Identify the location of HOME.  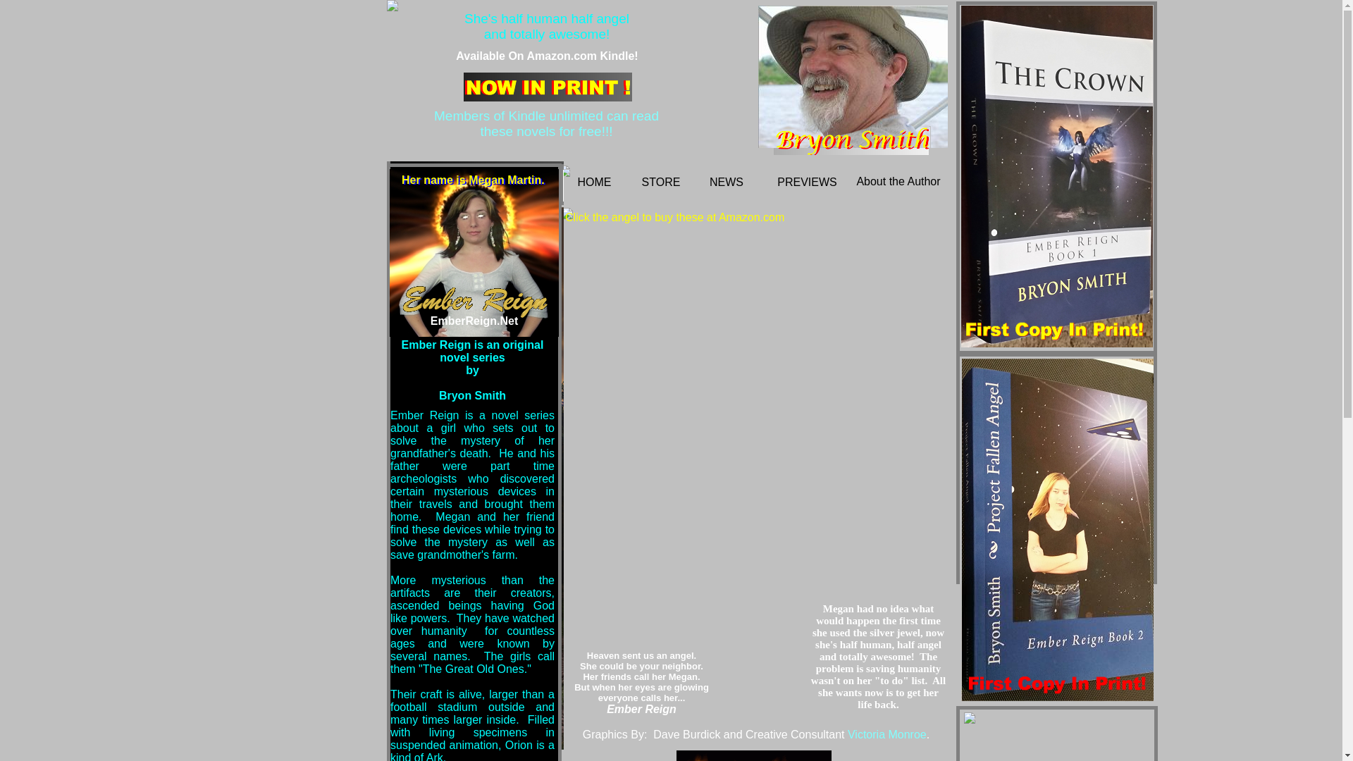
(594, 182).